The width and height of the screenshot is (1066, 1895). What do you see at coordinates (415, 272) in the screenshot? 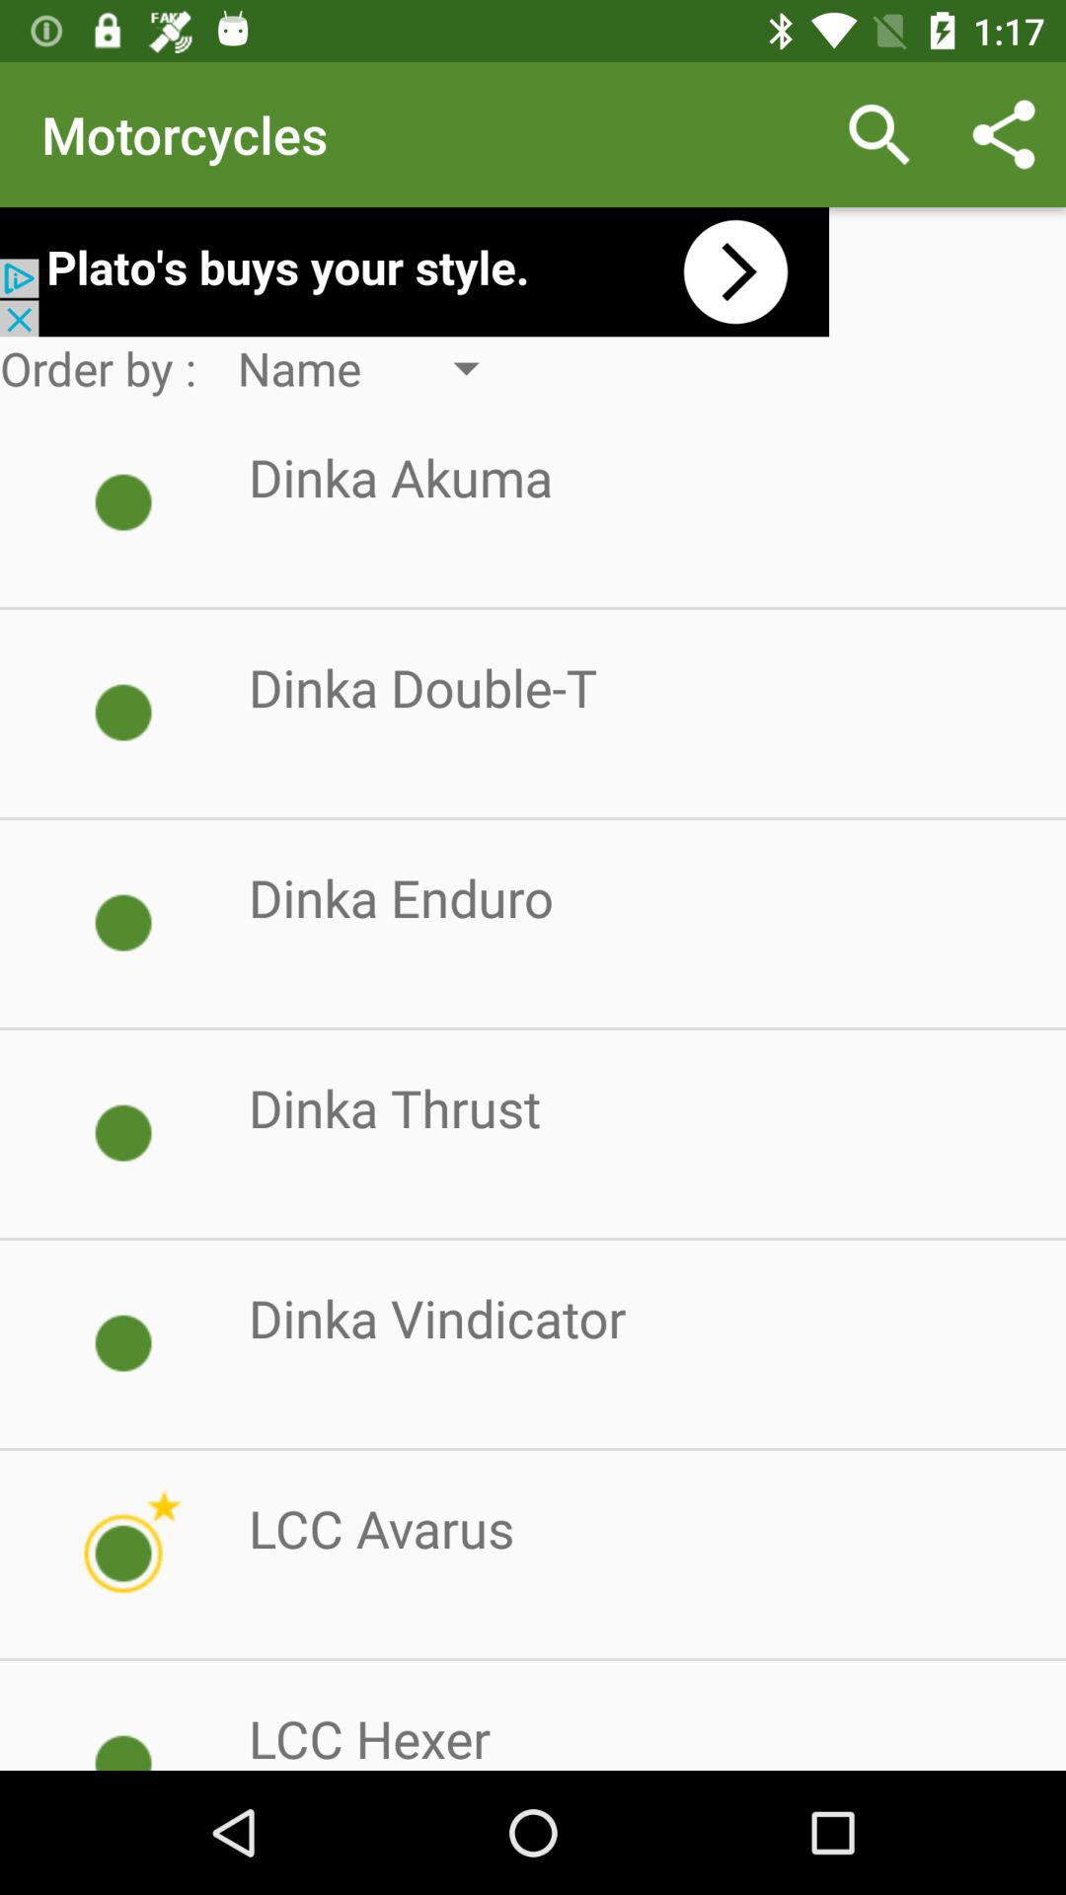
I see `open an advertisements` at bounding box center [415, 272].